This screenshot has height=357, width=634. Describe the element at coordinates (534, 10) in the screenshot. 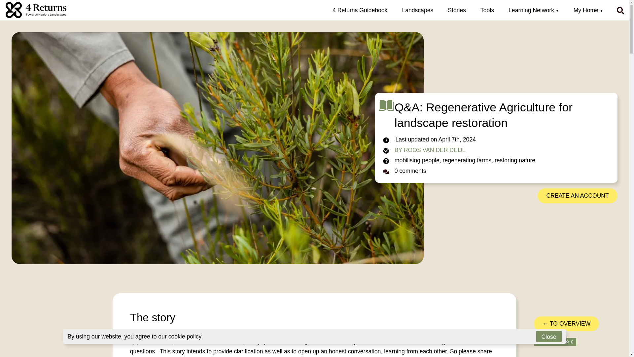

I see `Learning Network` at that location.